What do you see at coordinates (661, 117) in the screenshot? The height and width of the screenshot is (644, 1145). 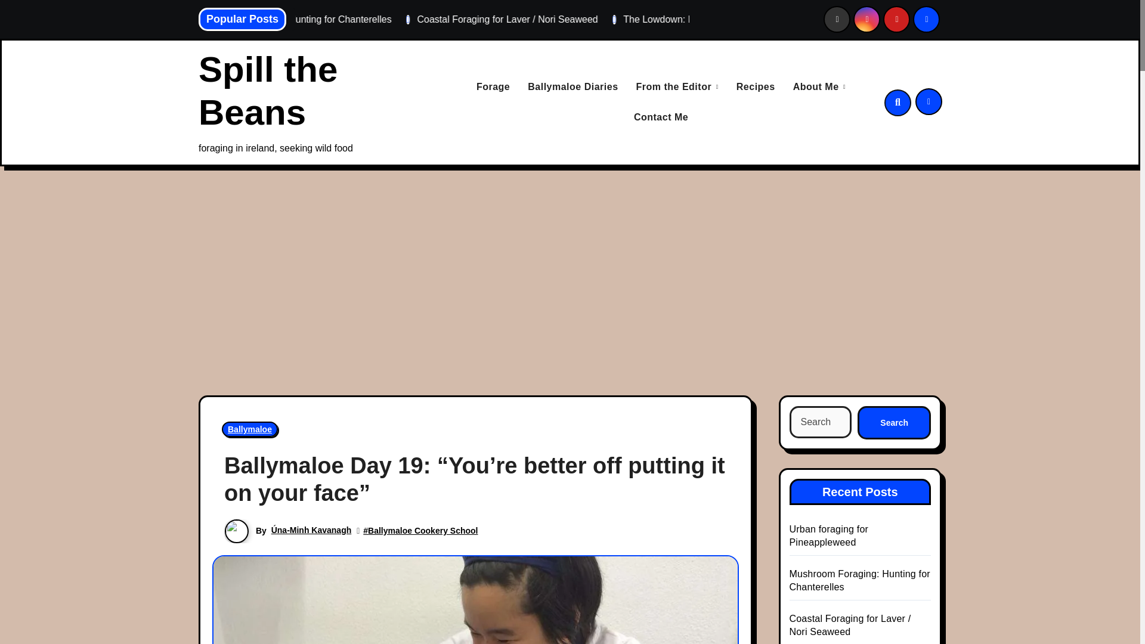 I see `Contact Me` at bounding box center [661, 117].